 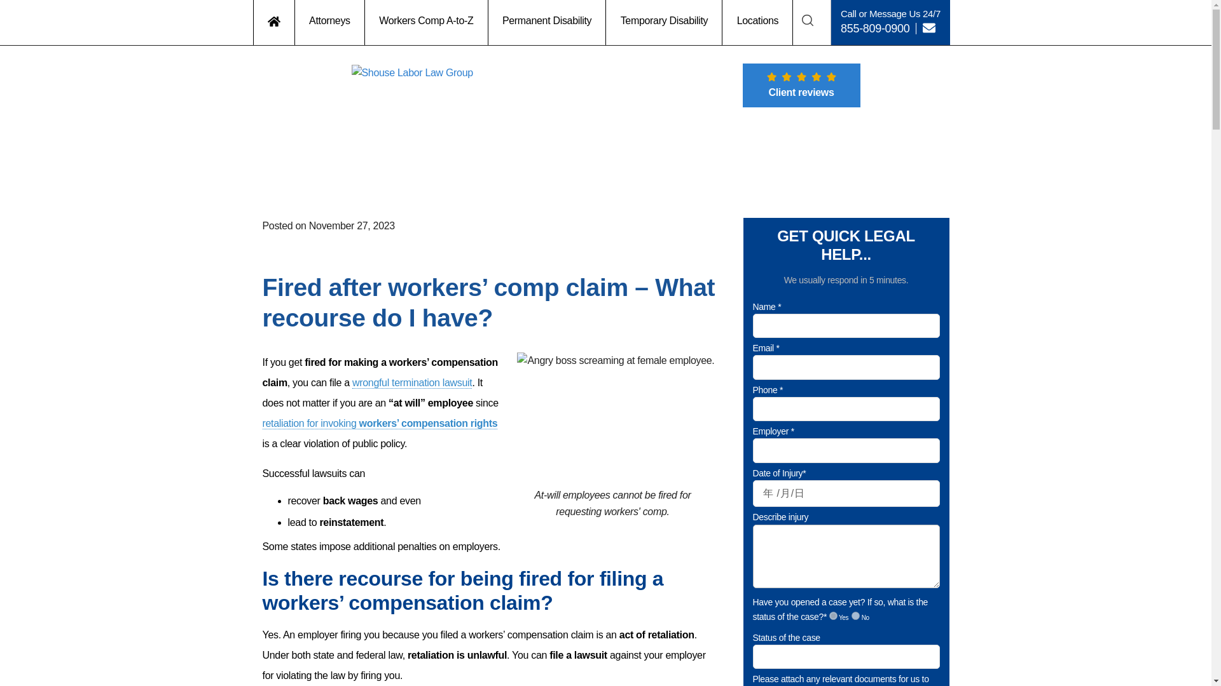 I want to click on Attorneys, so click(x=330, y=23).